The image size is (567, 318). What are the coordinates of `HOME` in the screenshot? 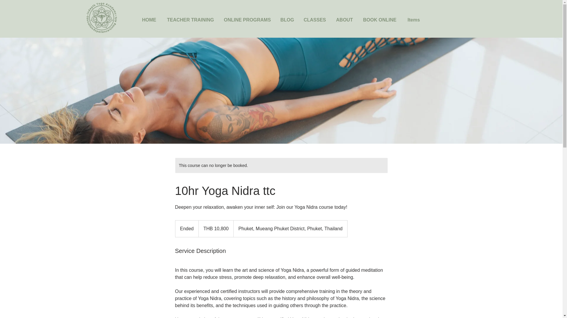 It's located at (149, 20).